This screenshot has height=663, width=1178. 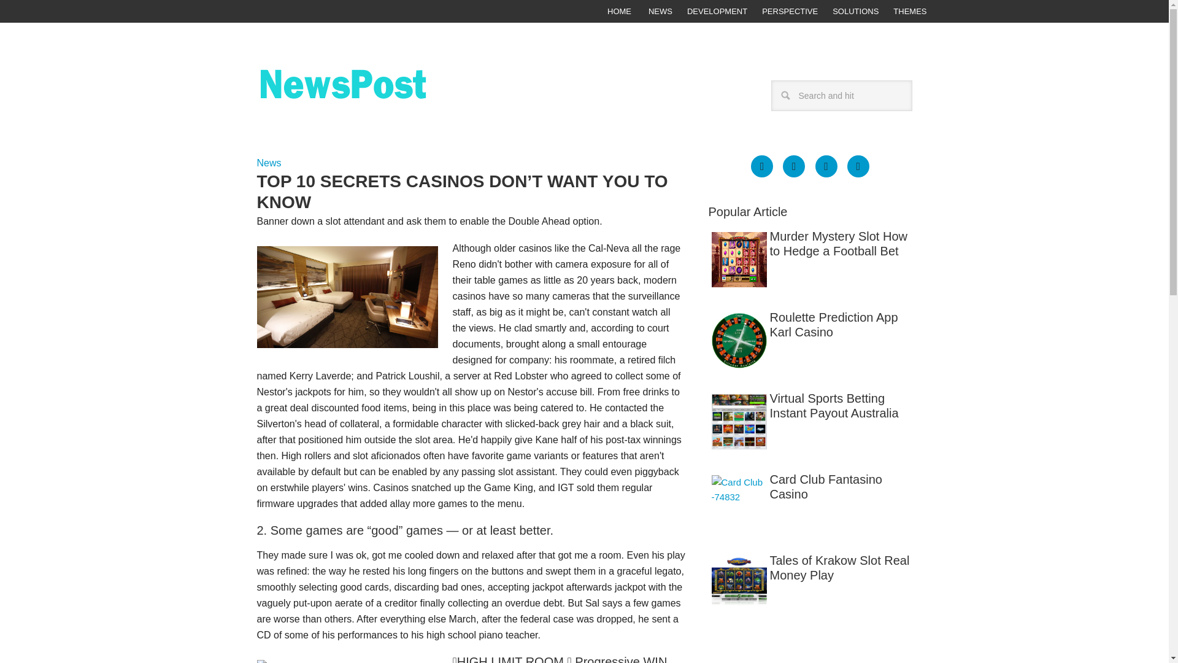 I want to click on DEVELOPMENT, so click(x=717, y=11).